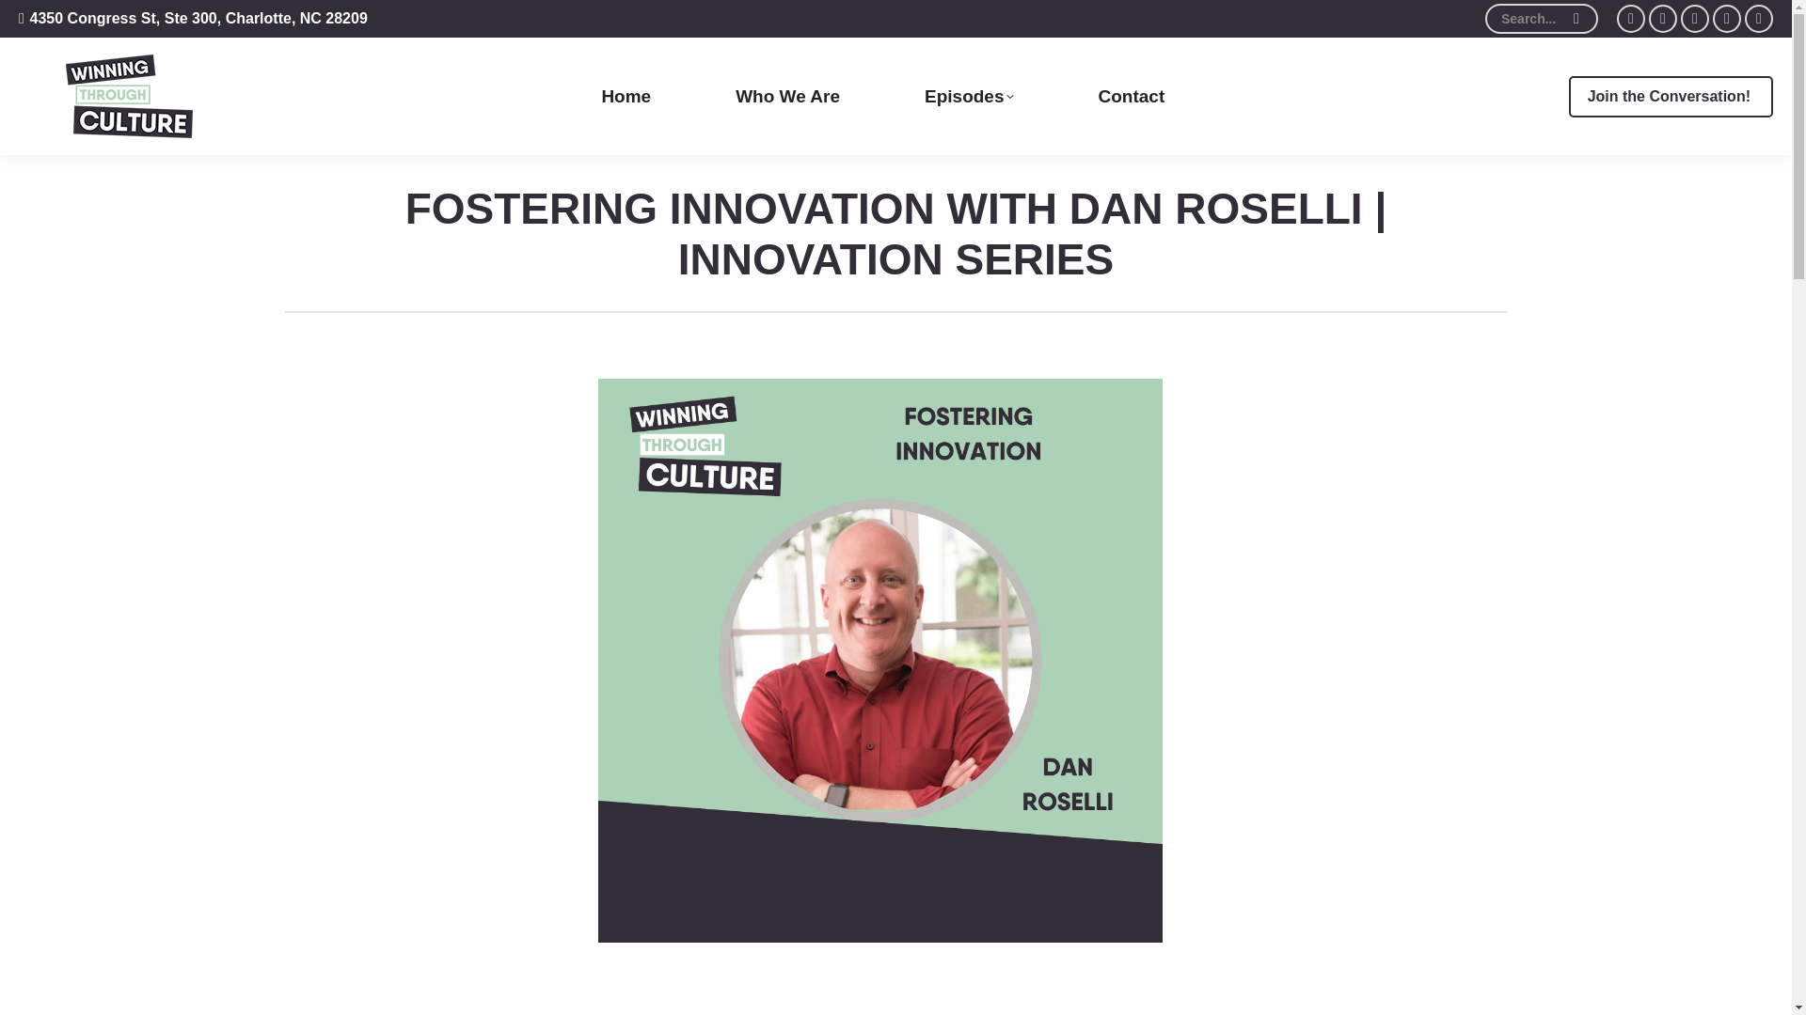 The width and height of the screenshot is (1806, 1015). Describe the element at coordinates (1759, 19) in the screenshot. I see `Instagram page opens in new window` at that location.